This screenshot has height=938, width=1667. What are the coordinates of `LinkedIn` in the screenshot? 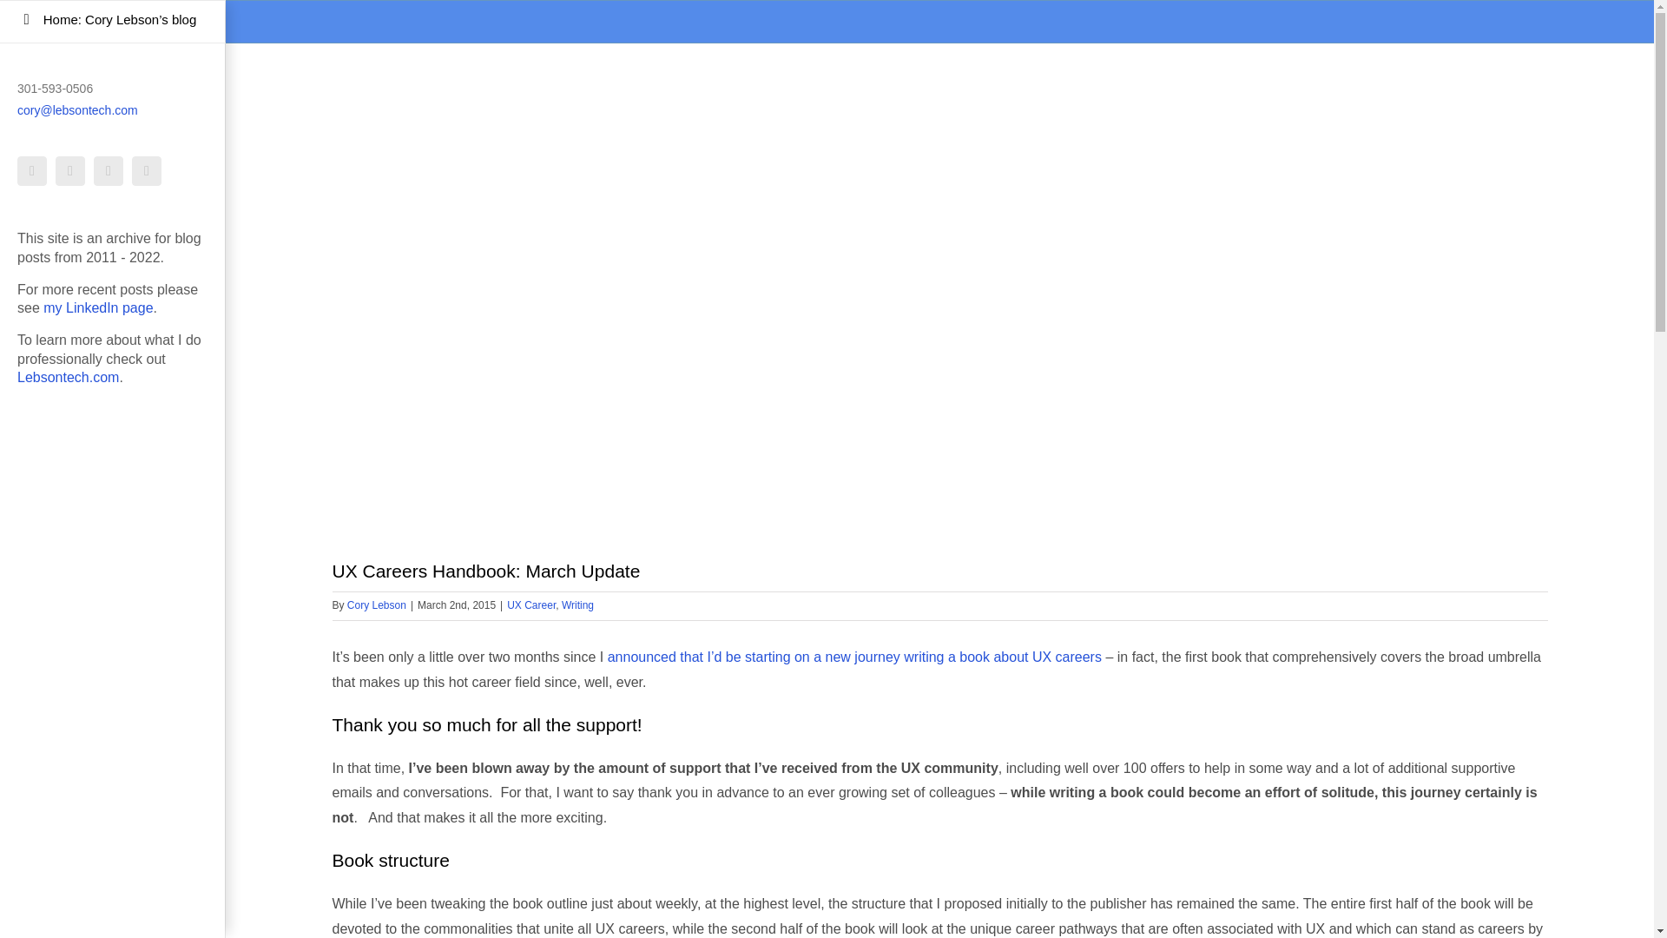 It's located at (31, 170).